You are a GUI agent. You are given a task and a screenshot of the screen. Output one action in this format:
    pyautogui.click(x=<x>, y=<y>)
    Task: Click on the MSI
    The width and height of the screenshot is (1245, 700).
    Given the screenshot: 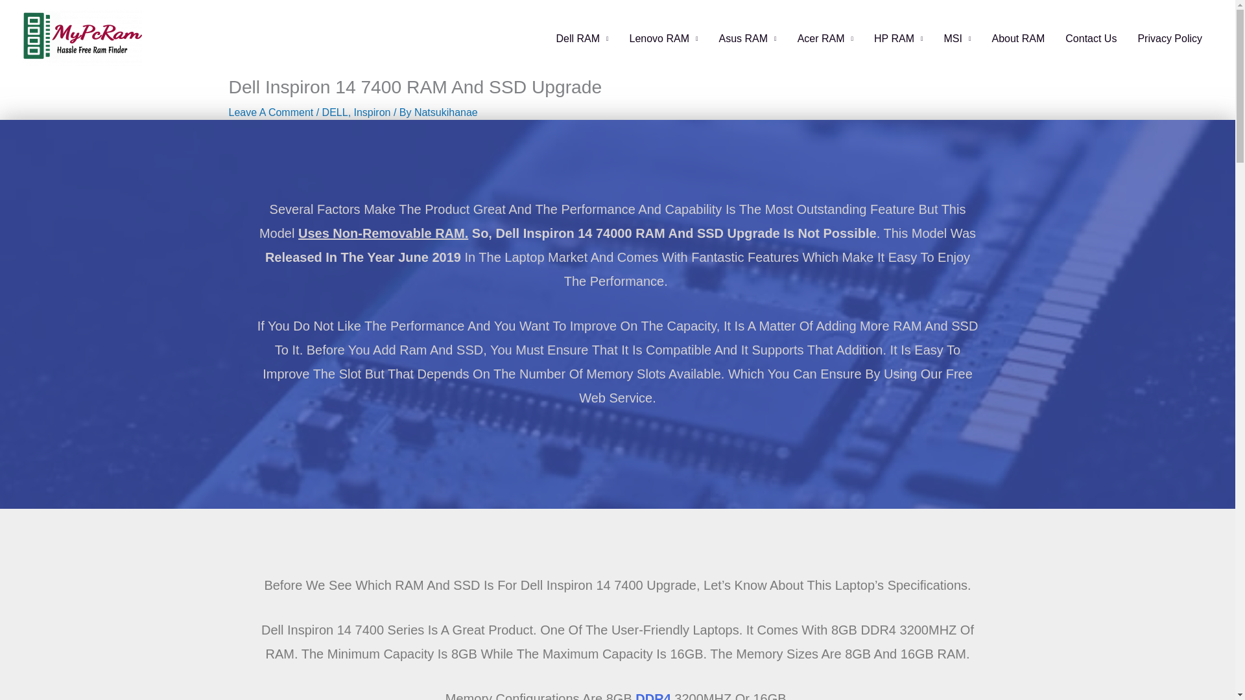 What is the action you would take?
    pyautogui.click(x=958, y=38)
    